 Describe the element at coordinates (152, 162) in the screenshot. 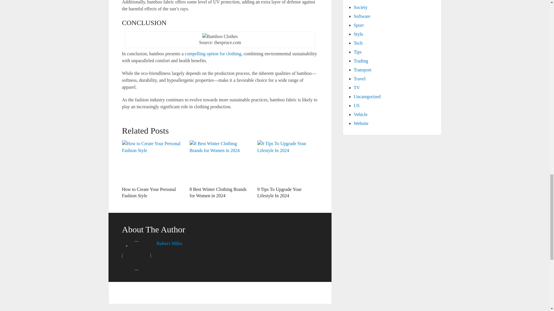

I see `How to Create Your Personal Fashion Style` at that location.